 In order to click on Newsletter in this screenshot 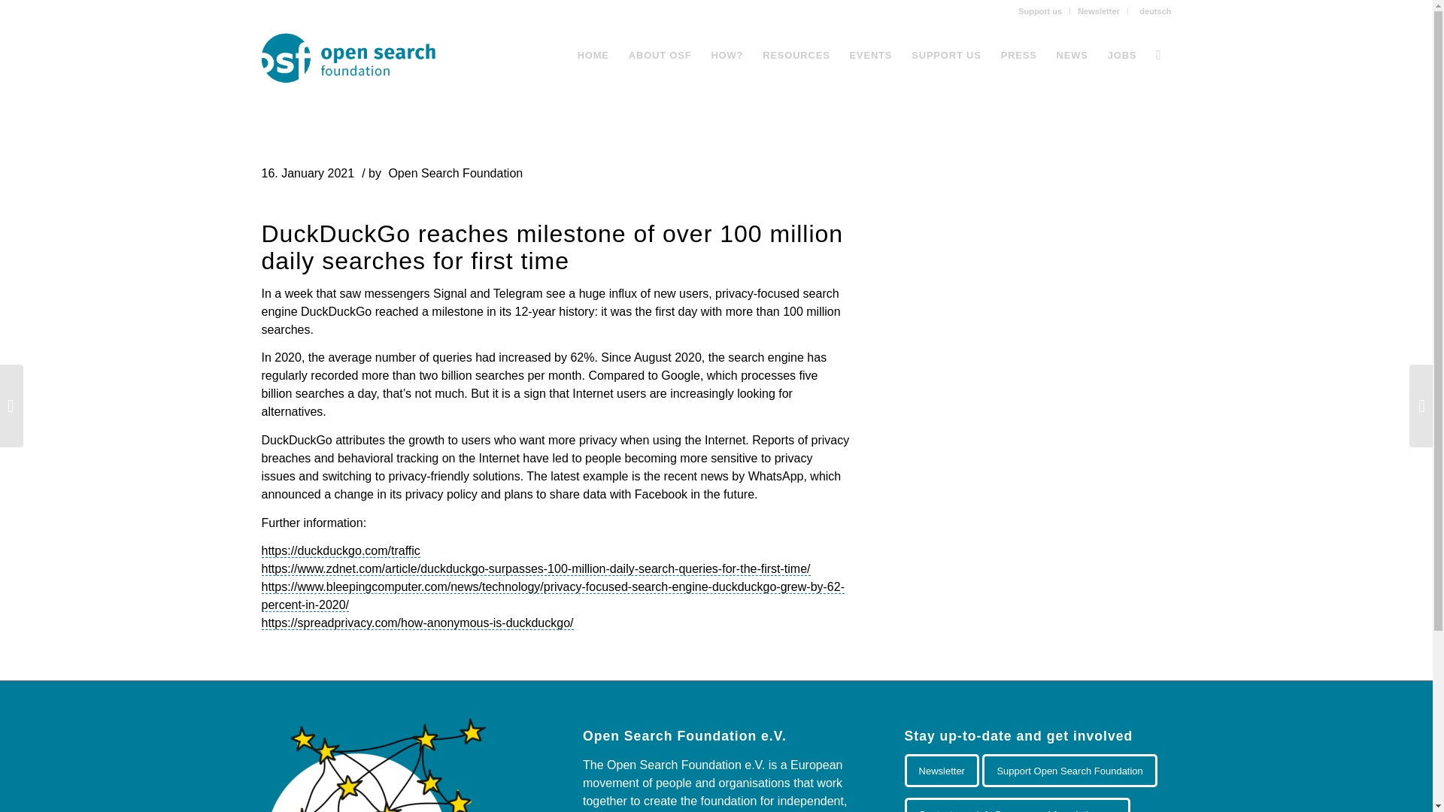, I will do `click(942, 770)`.